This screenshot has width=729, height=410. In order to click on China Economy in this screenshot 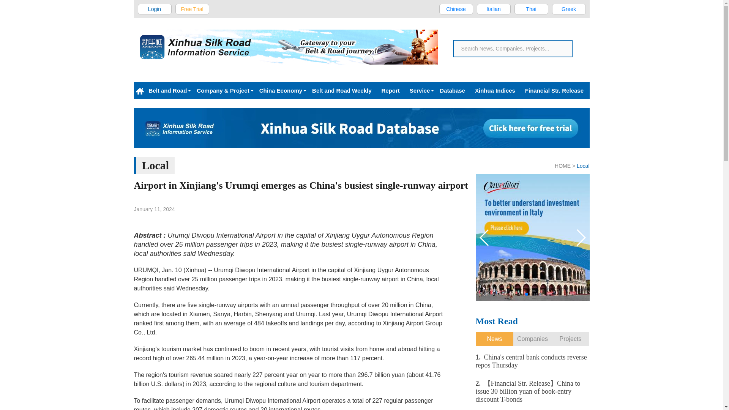, I will do `click(281, 90)`.